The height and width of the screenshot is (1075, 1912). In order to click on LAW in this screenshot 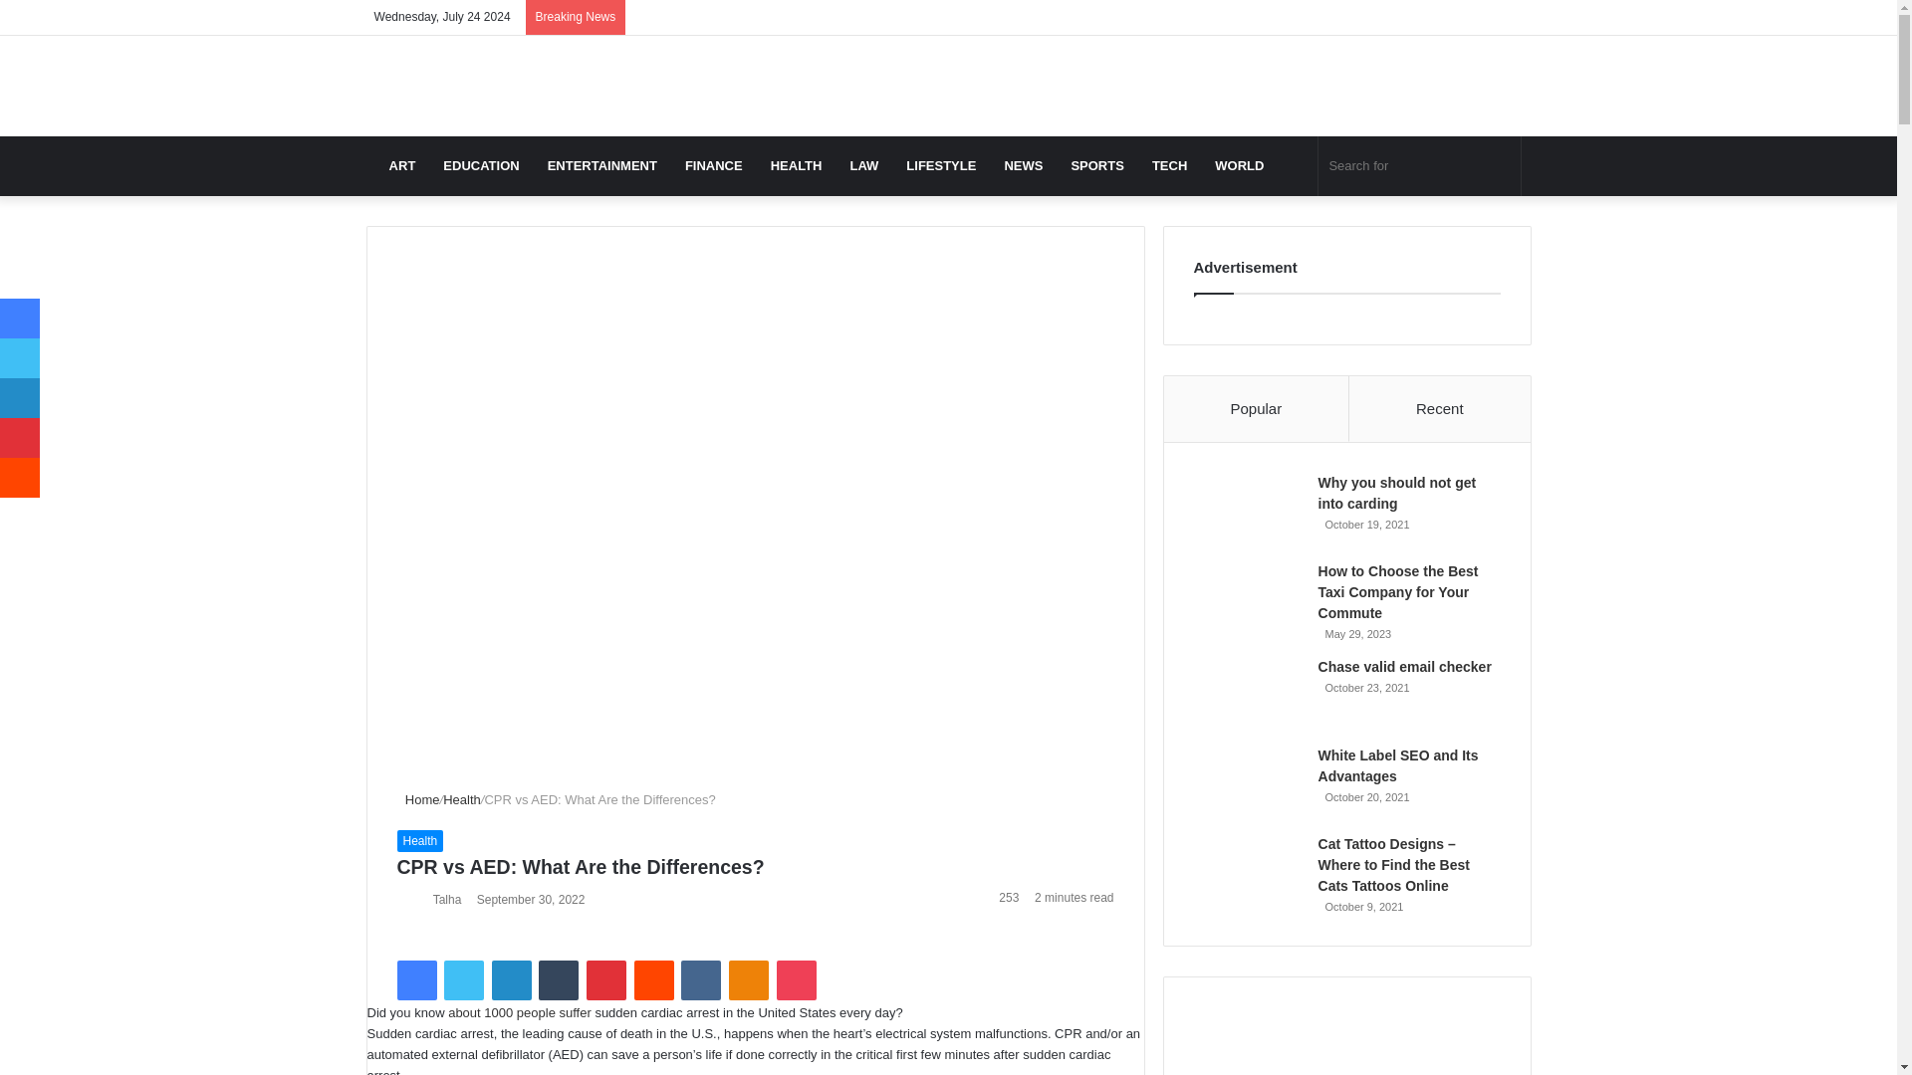, I will do `click(864, 165)`.